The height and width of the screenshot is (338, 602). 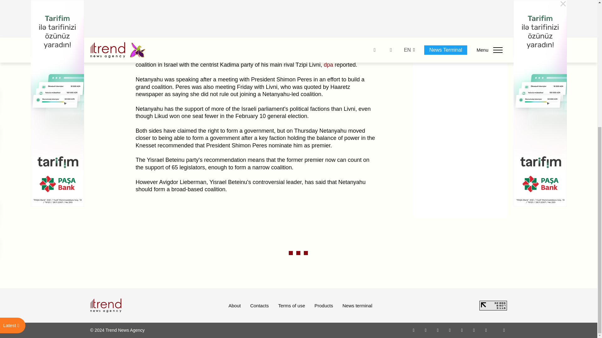 What do you see at coordinates (460, 30) in the screenshot?
I see `3rd party ad content` at bounding box center [460, 30].